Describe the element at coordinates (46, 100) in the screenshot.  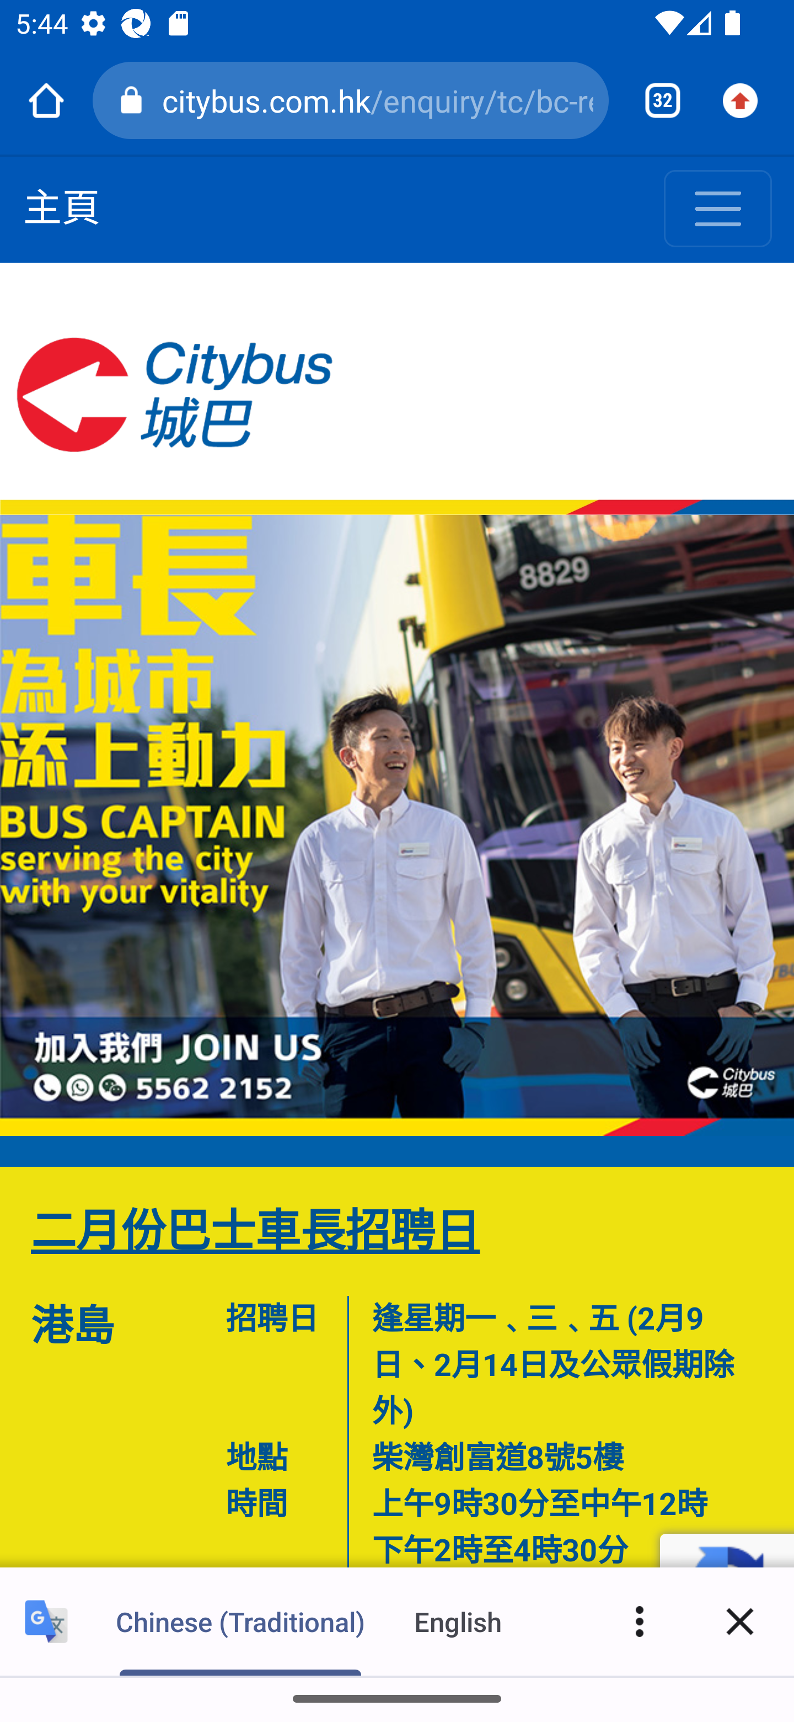
I see `Home` at that location.